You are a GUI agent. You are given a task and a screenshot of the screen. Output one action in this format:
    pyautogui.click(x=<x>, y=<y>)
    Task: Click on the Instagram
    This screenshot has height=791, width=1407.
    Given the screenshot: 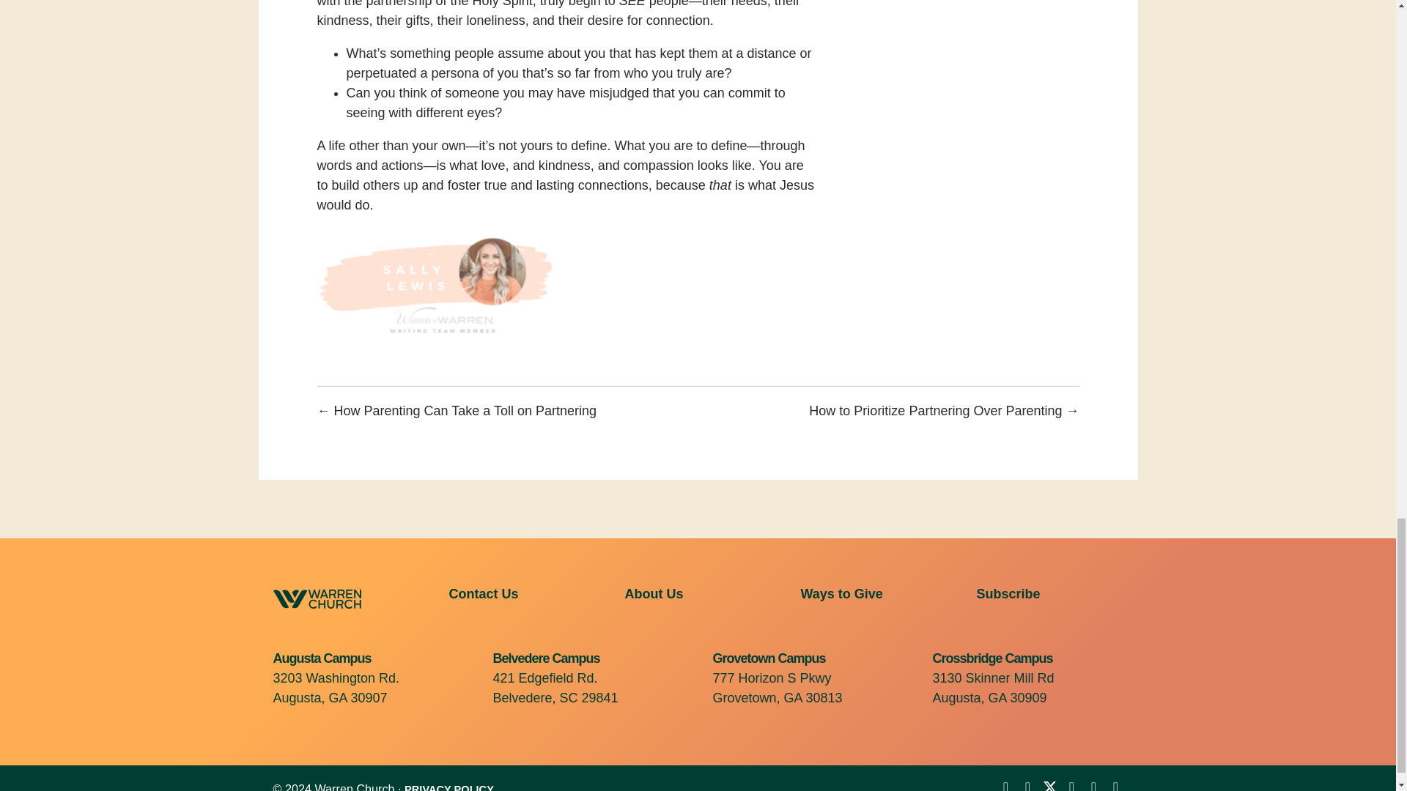 What is the action you would take?
    pyautogui.click(x=1071, y=785)
    